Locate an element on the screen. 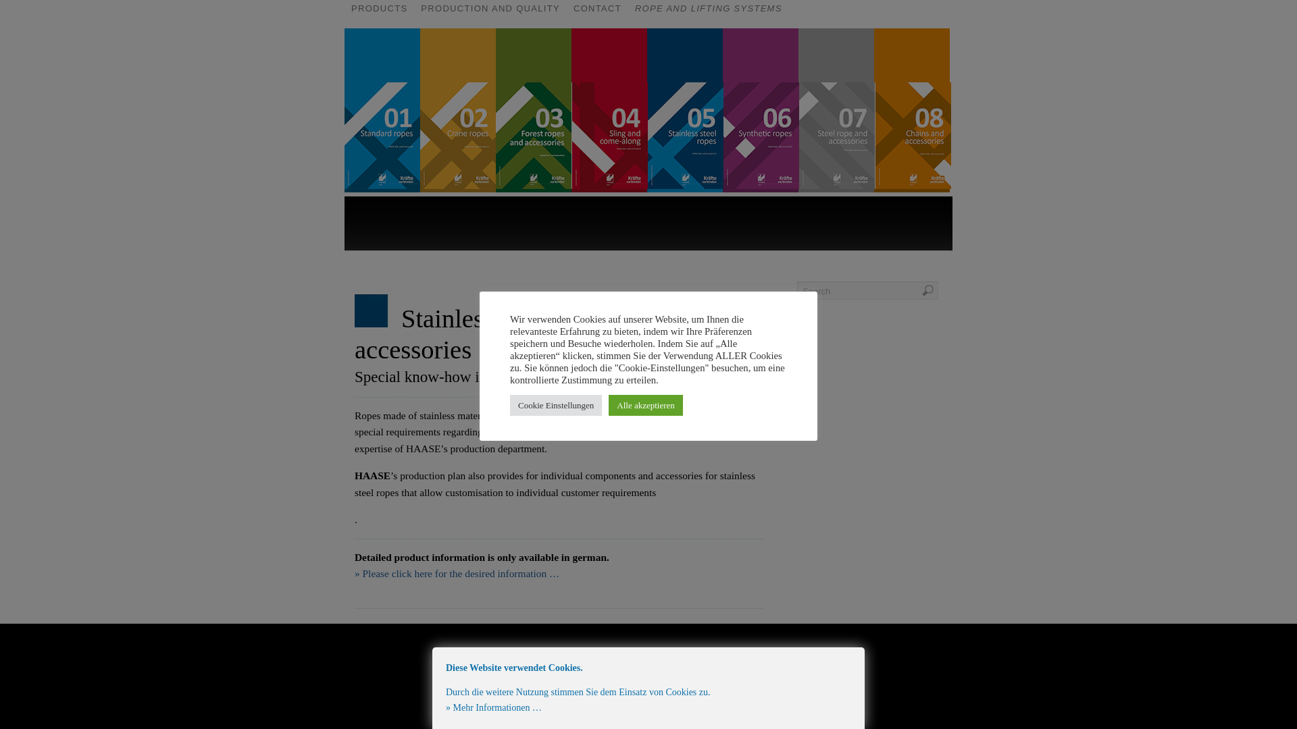 The height and width of the screenshot is (729, 1297). Search is located at coordinates (867, 290).